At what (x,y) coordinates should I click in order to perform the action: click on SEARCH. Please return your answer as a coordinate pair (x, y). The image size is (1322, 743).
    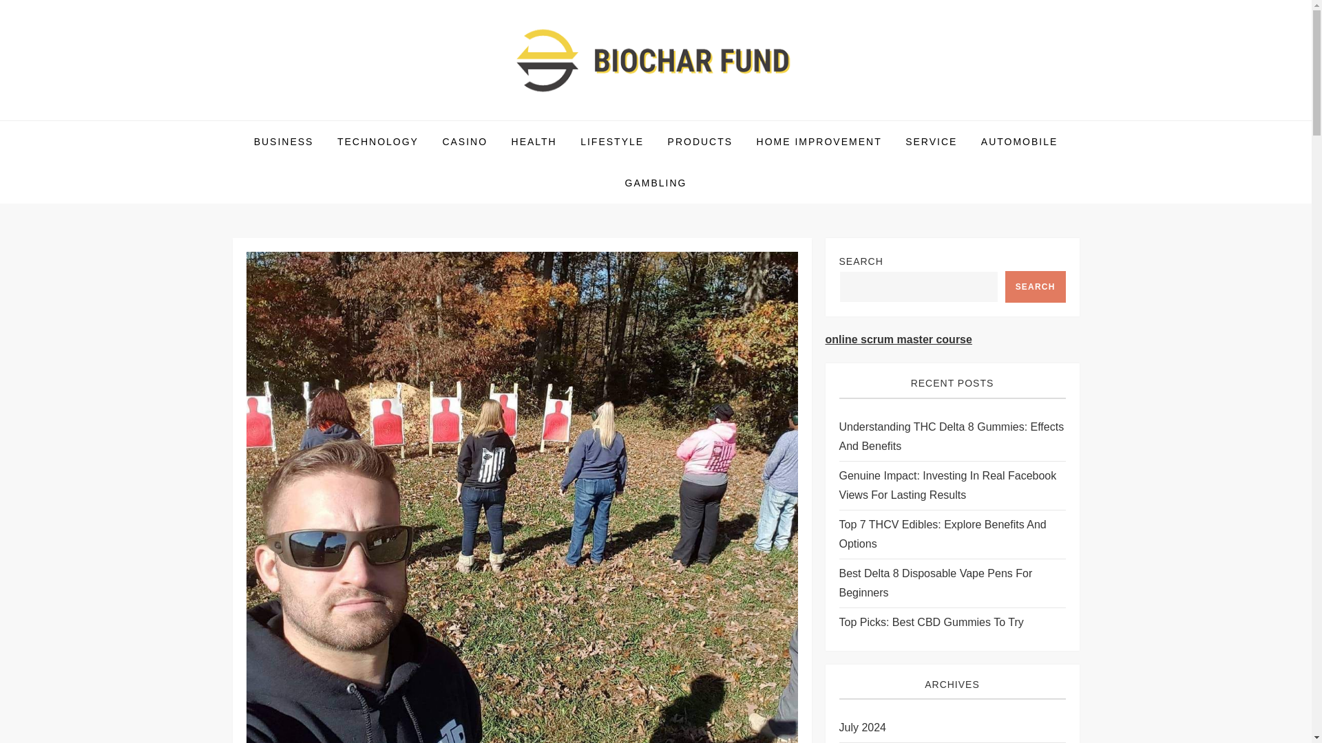
    Looking at the image, I should click on (1035, 286).